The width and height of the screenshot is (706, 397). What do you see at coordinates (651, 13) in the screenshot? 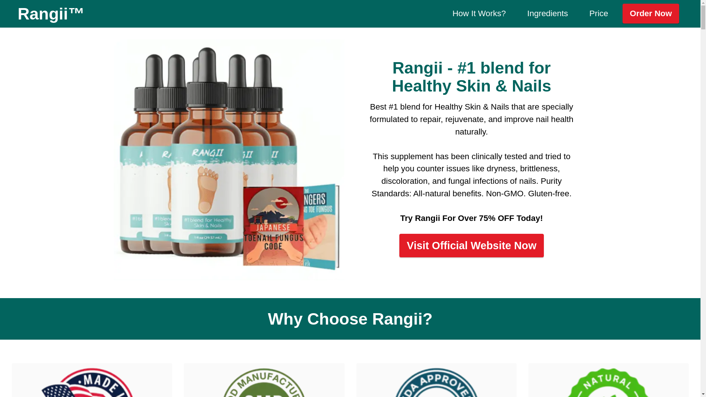
I see `Order Now` at bounding box center [651, 13].